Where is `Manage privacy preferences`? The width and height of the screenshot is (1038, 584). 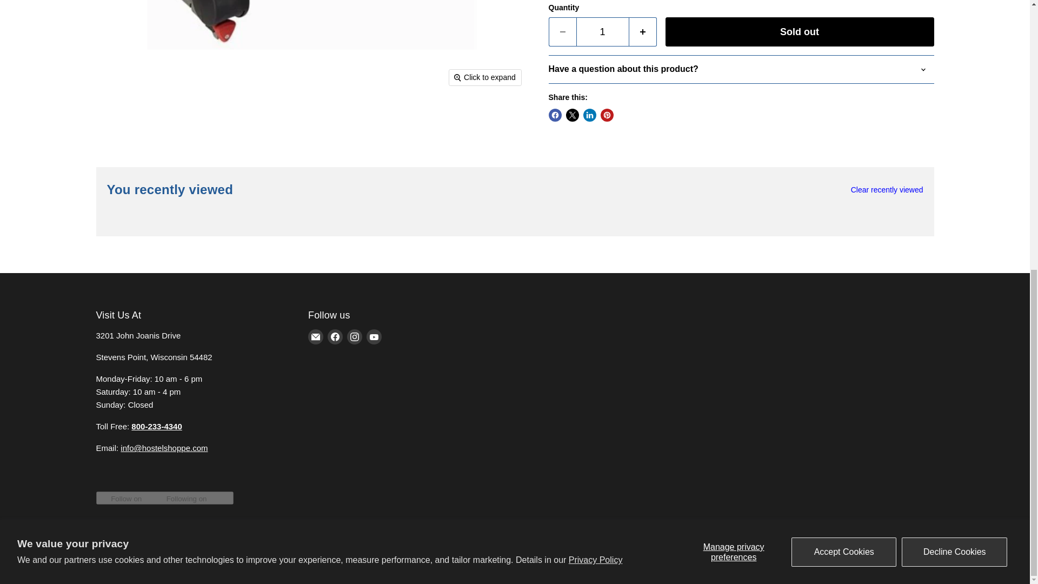
Manage privacy preferences is located at coordinates (733, 54).